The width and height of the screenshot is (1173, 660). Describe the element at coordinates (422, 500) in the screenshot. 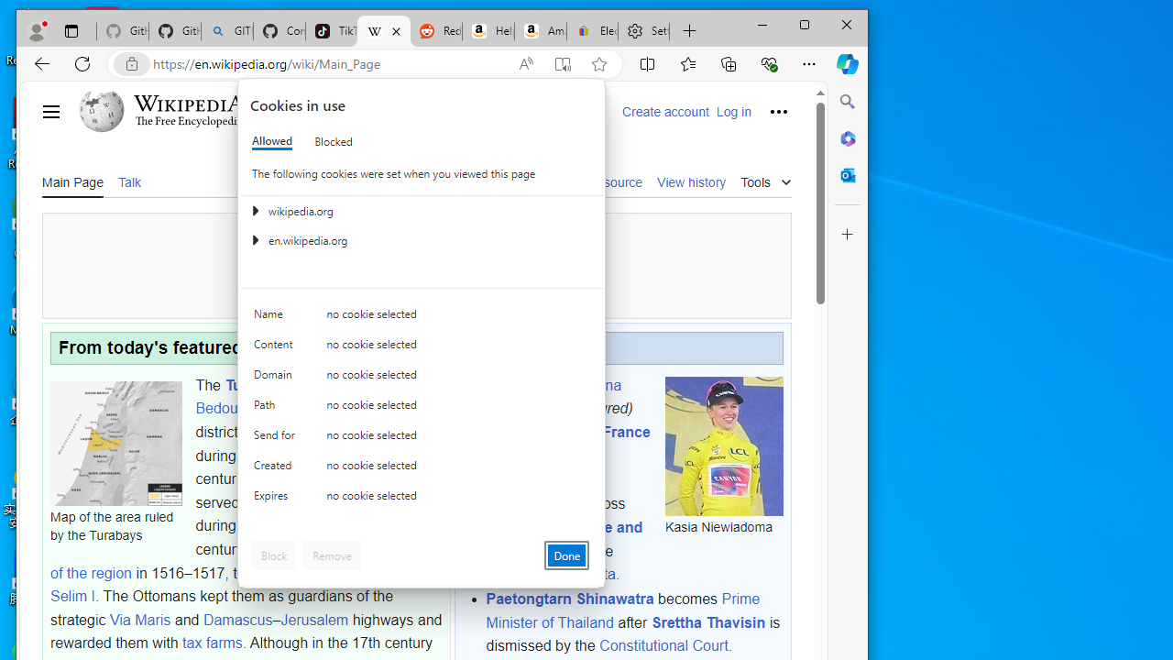

I see `Class: c0153 c0157` at that location.